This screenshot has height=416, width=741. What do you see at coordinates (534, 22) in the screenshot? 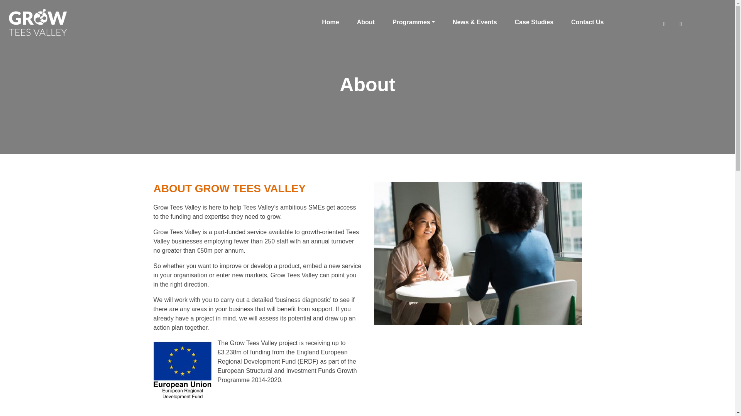
I see `Case Studies` at bounding box center [534, 22].